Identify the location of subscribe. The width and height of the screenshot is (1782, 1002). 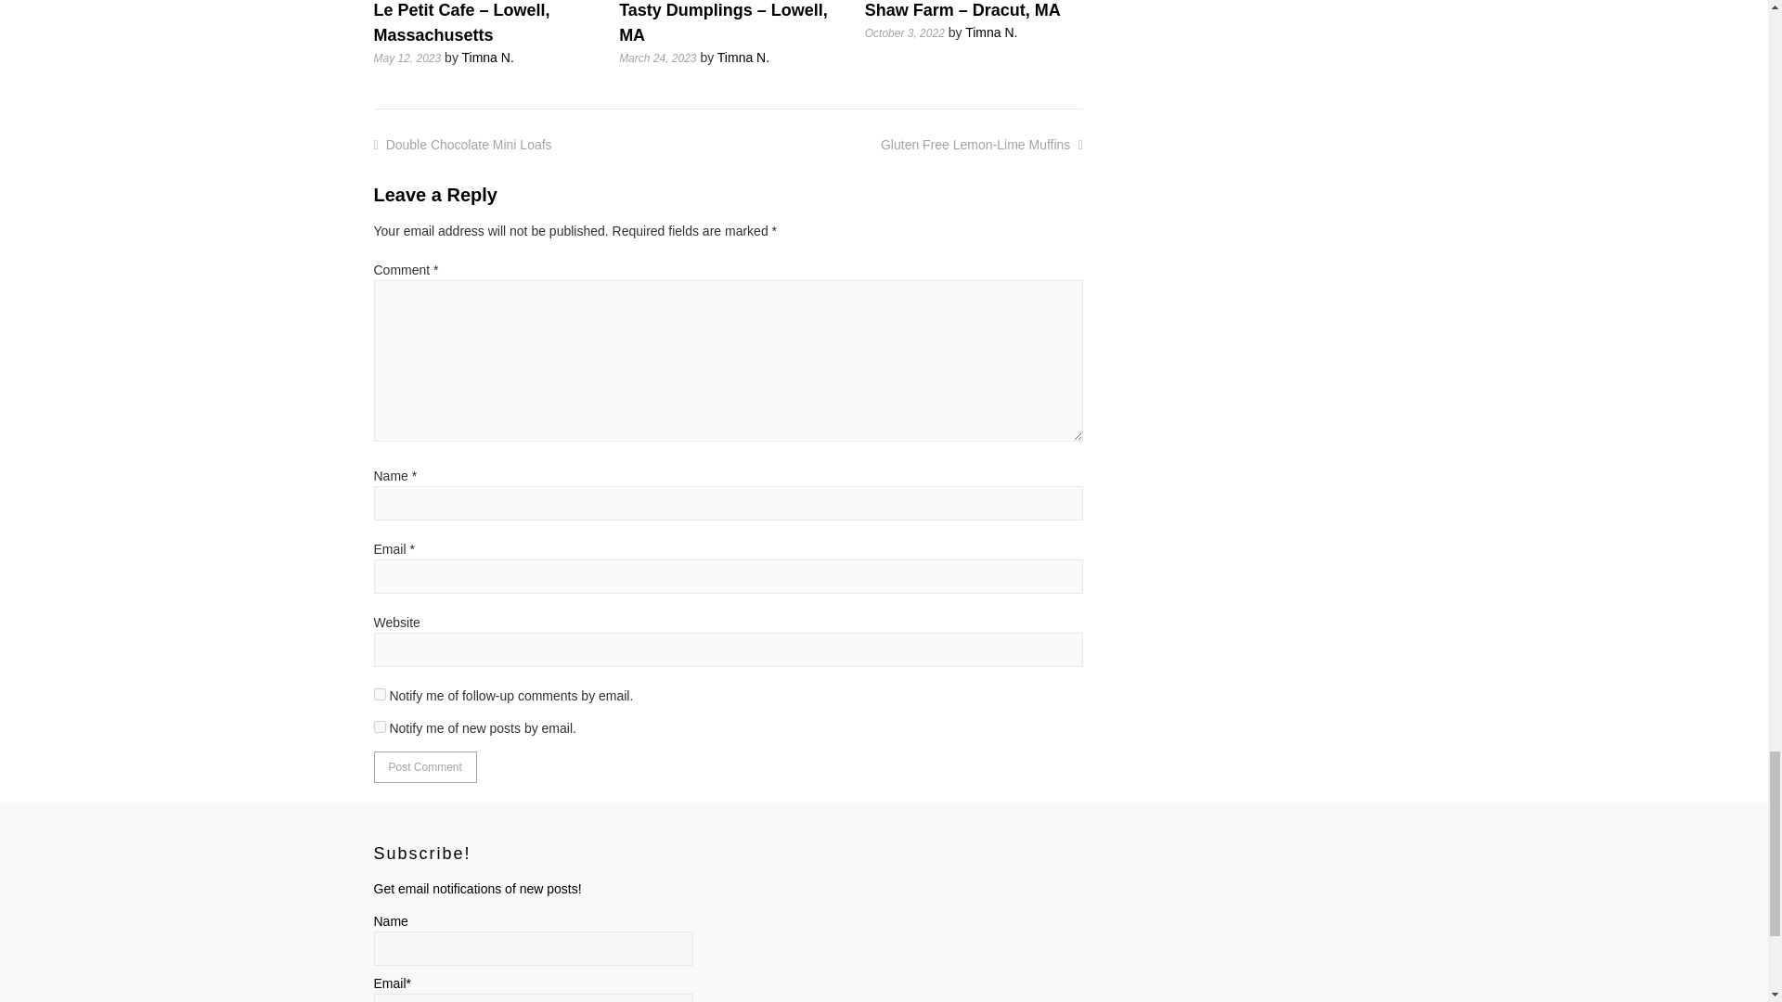
(379, 726).